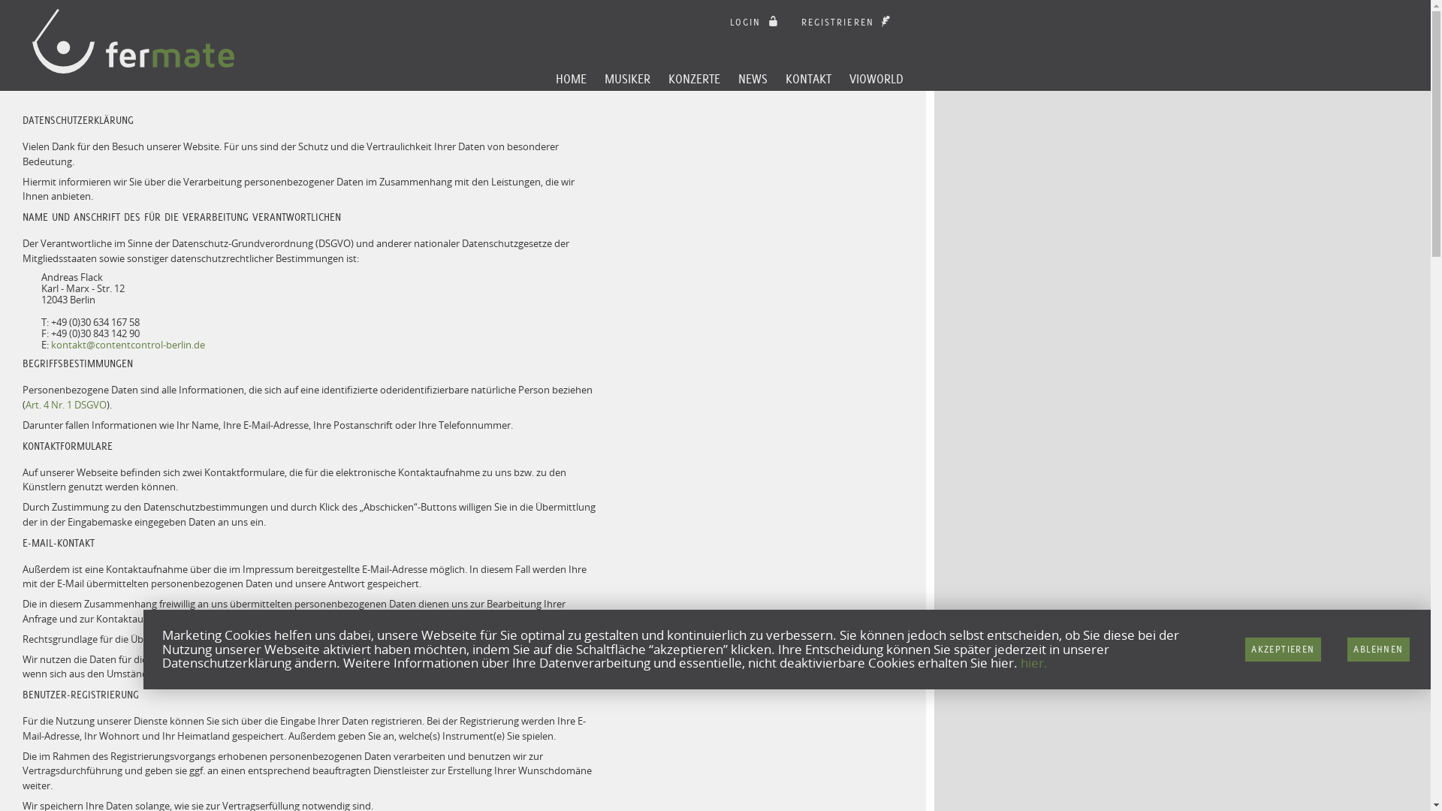  Describe the element at coordinates (306, 639) in the screenshot. I see `Art. 6 Abs. 1 lit. a DSGVO` at that location.